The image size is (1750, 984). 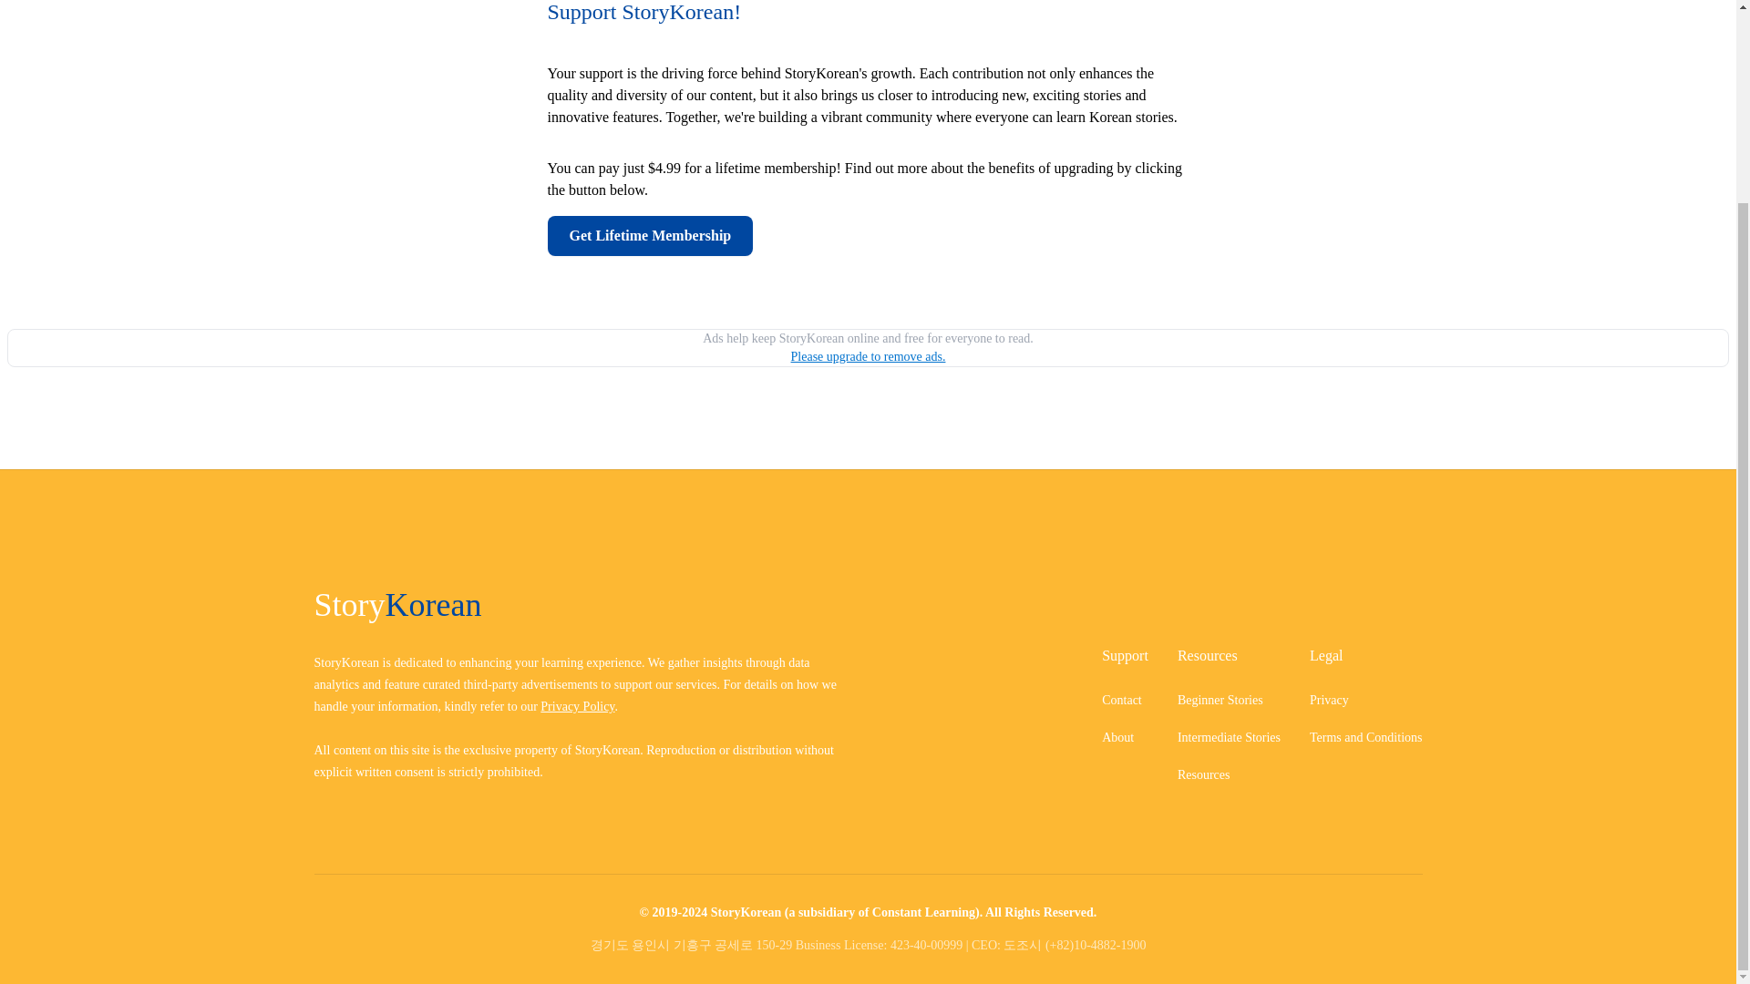 What do you see at coordinates (1122, 700) in the screenshot?
I see `Contact` at bounding box center [1122, 700].